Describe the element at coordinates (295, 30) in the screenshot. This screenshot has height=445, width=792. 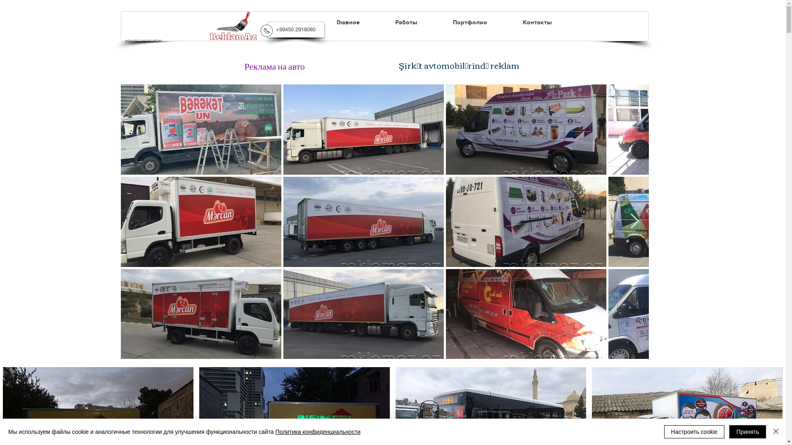
I see `+99450 2918080` at that location.